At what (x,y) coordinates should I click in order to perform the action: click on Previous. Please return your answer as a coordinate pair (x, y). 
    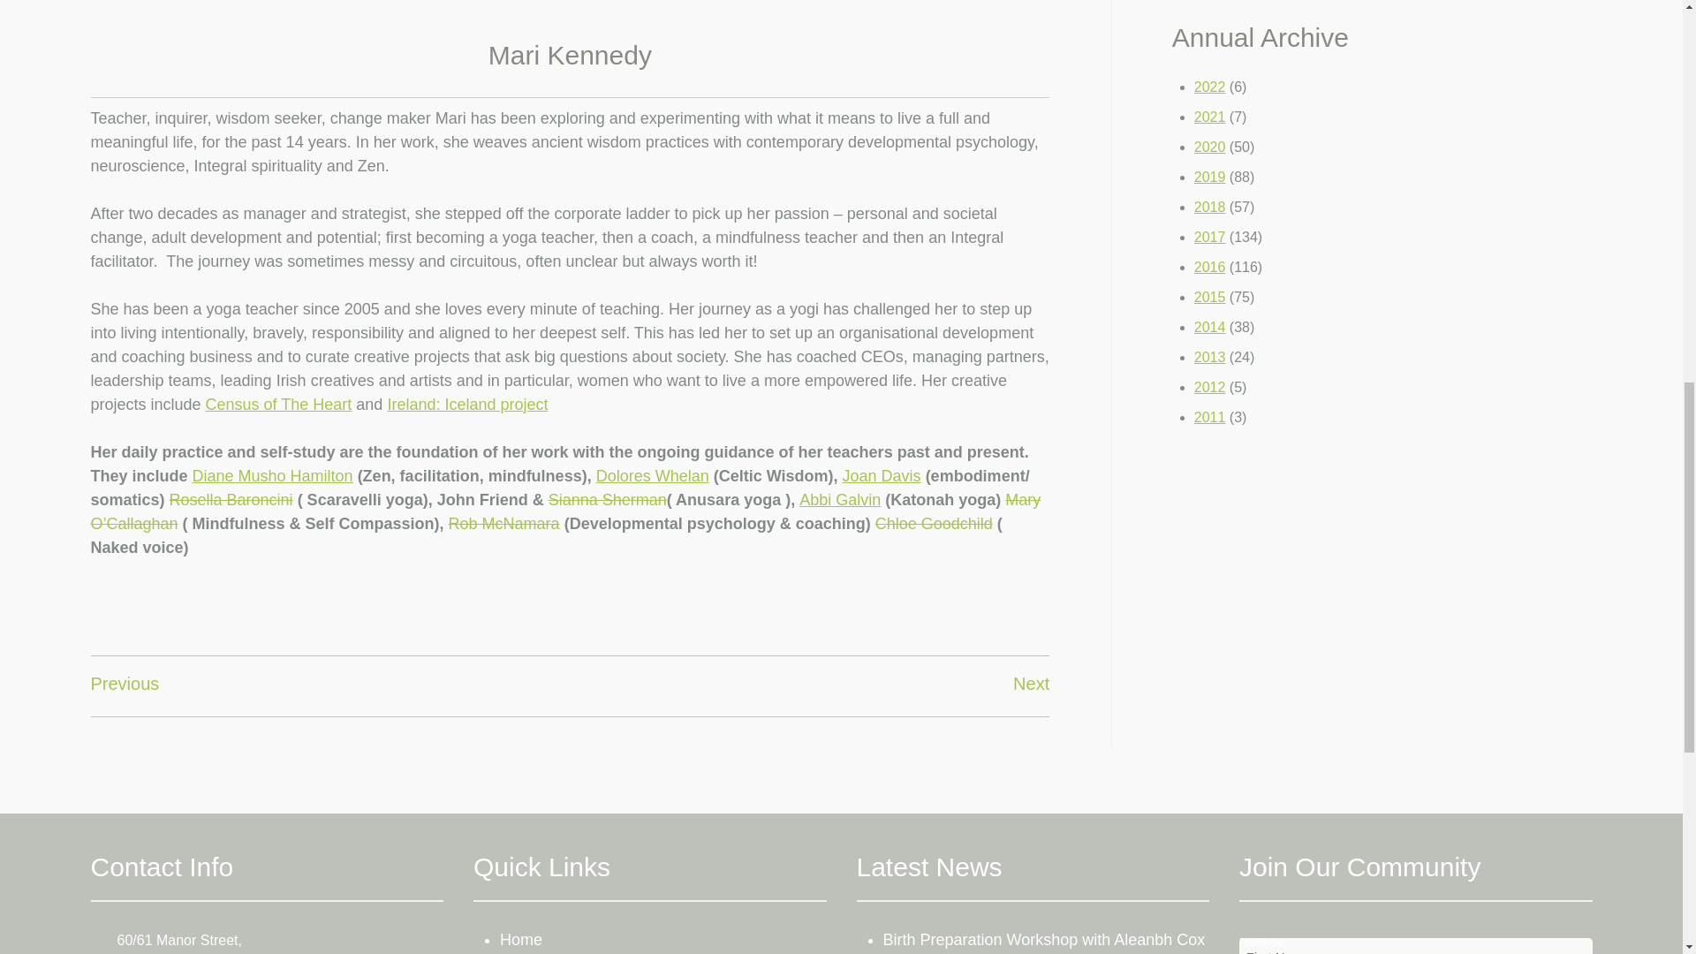
    Looking at the image, I should click on (124, 684).